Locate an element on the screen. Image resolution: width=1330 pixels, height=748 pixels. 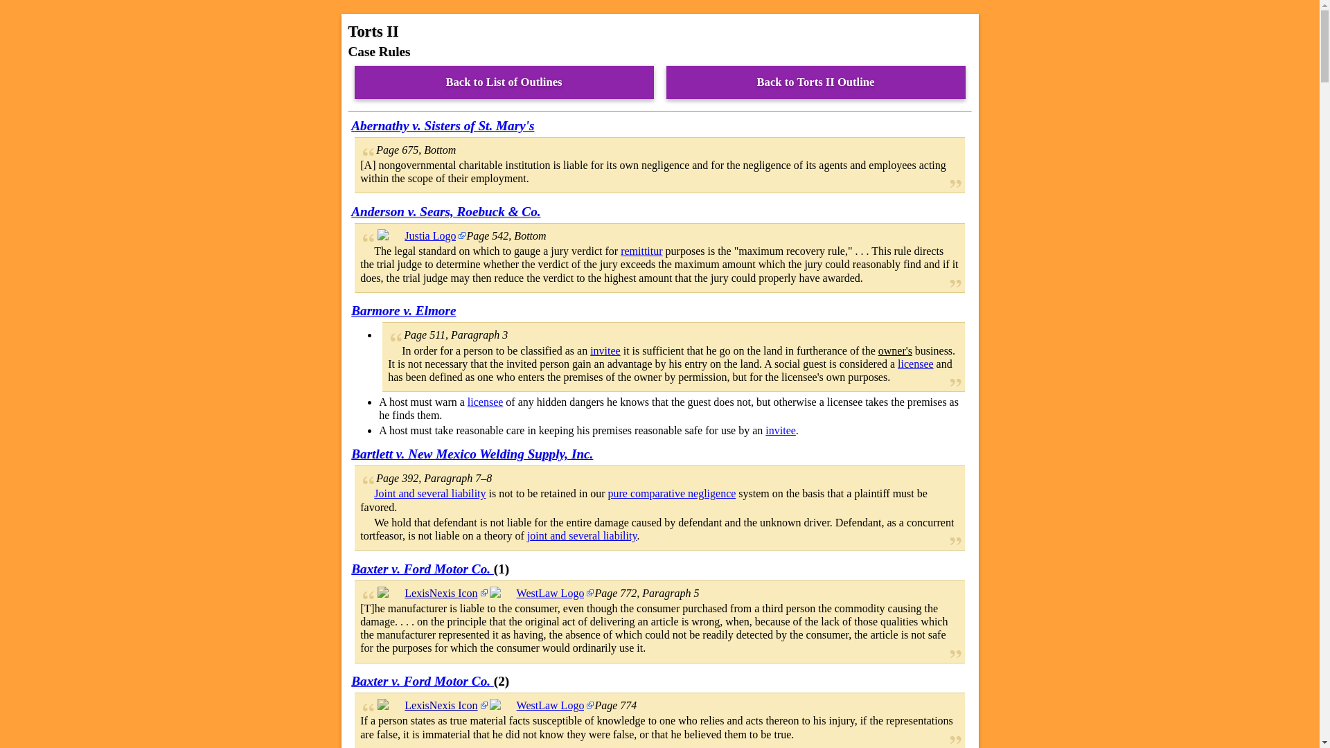
Bartlett v. New Mexico Welding Supply, Inc. is located at coordinates (472, 454).